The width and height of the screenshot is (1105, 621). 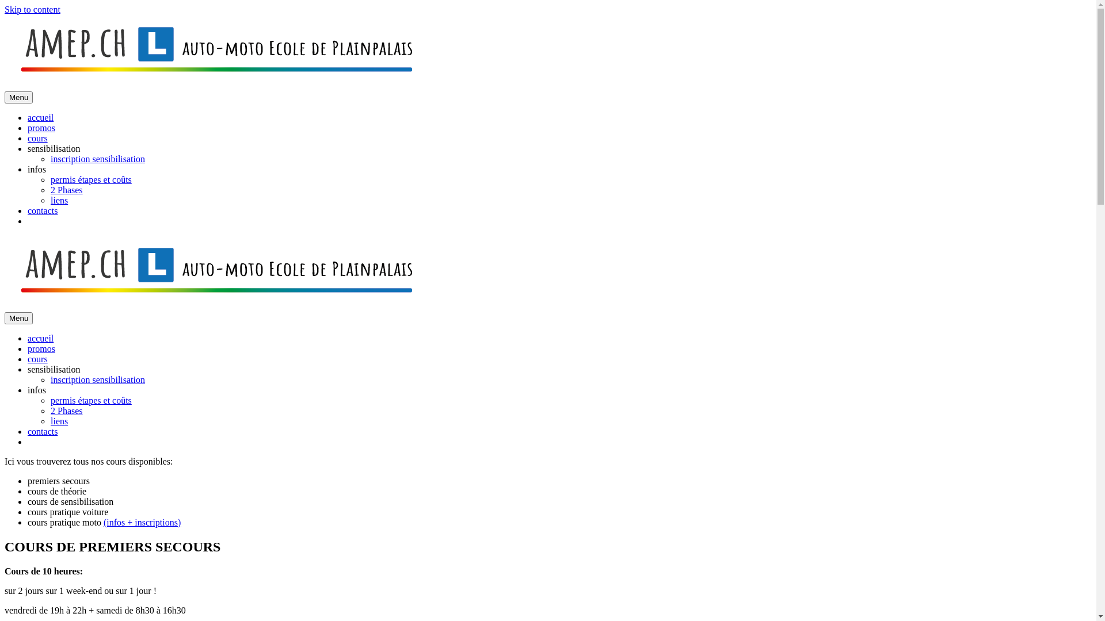 What do you see at coordinates (67, 190) in the screenshot?
I see `2 Phases` at bounding box center [67, 190].